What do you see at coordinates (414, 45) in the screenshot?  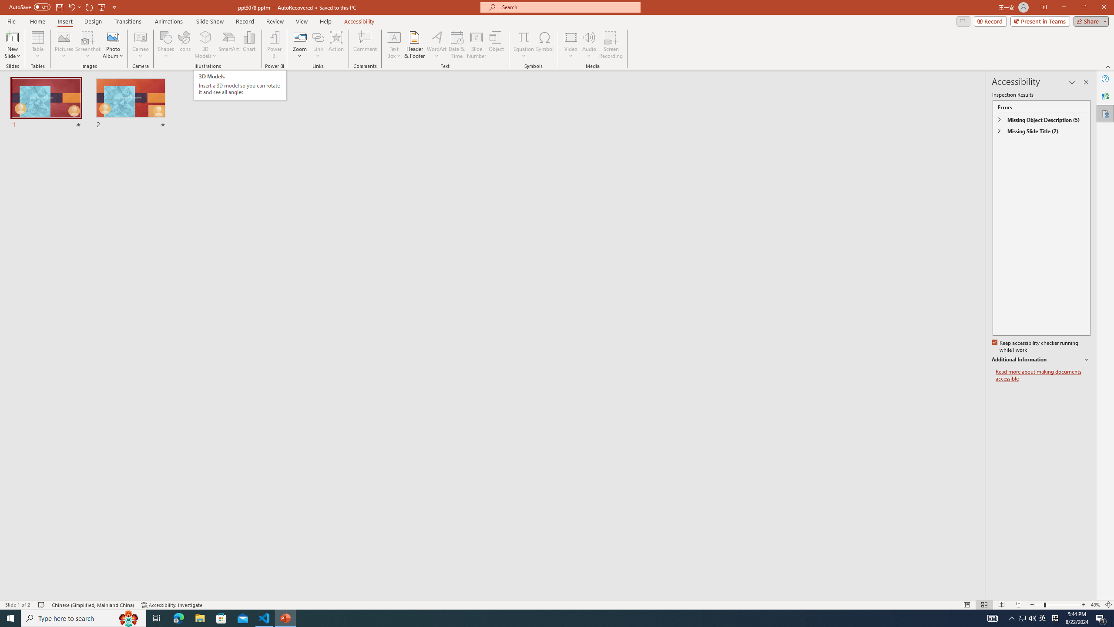 I see `Header & Footer...` at bounding box center [414, 45].